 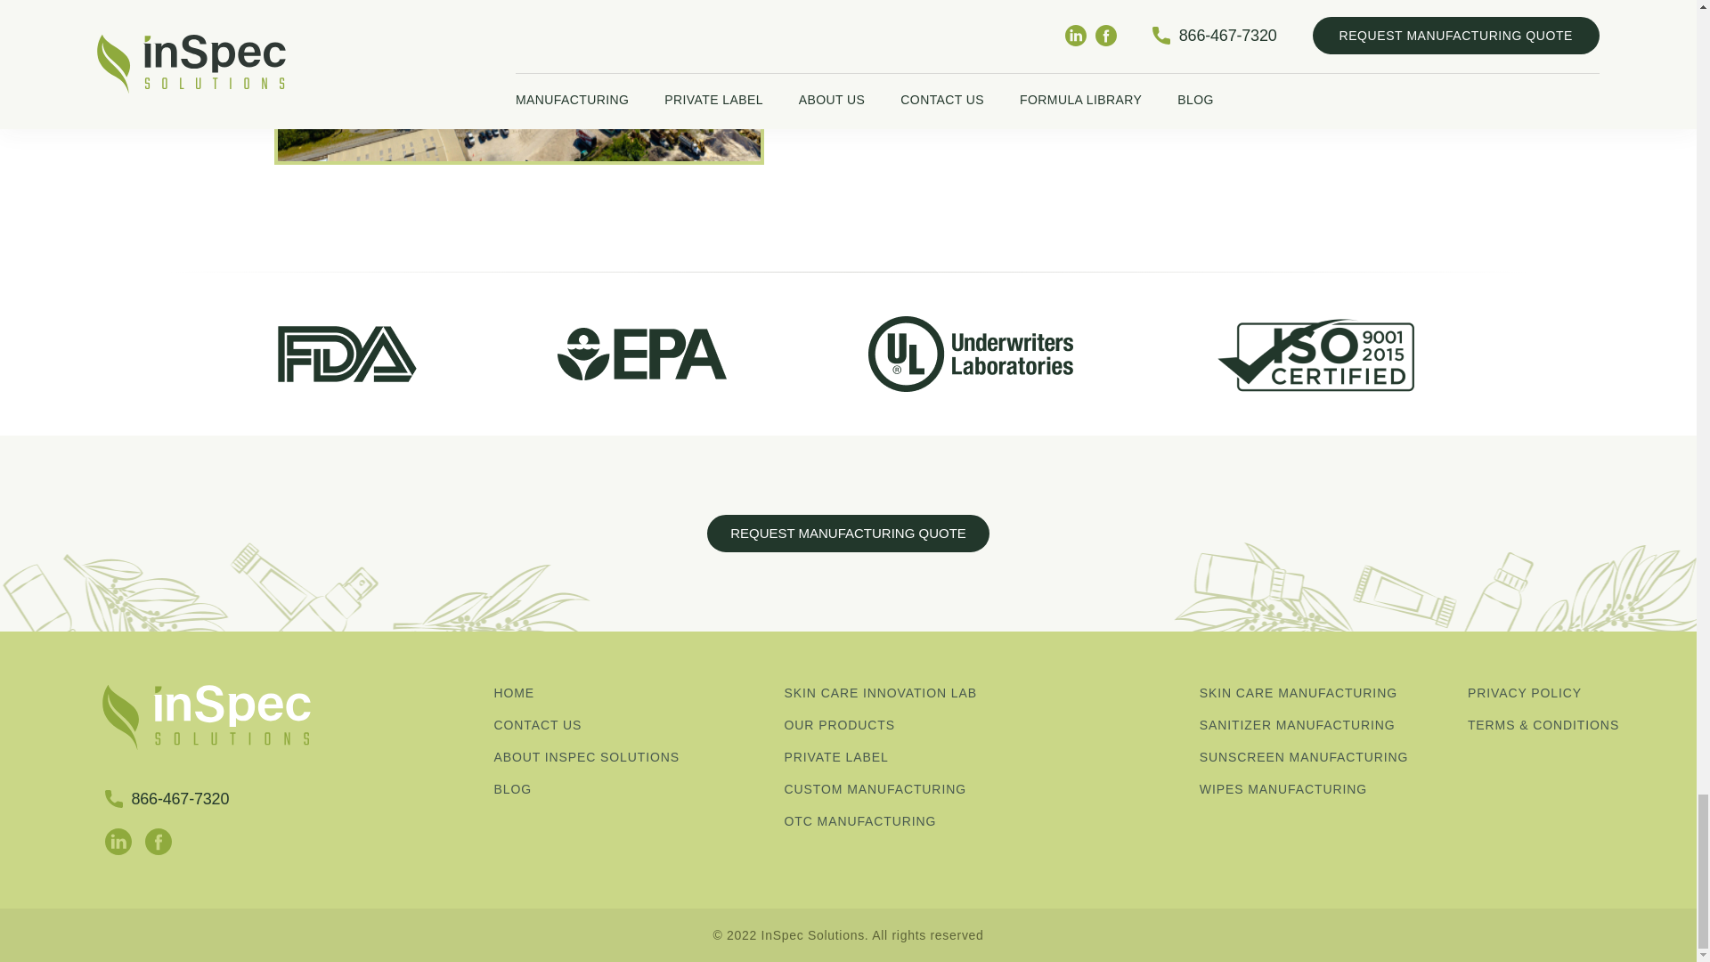 I want to click on ABOUT INSPEC SOLUTIONS, so click(x=621, y=757).